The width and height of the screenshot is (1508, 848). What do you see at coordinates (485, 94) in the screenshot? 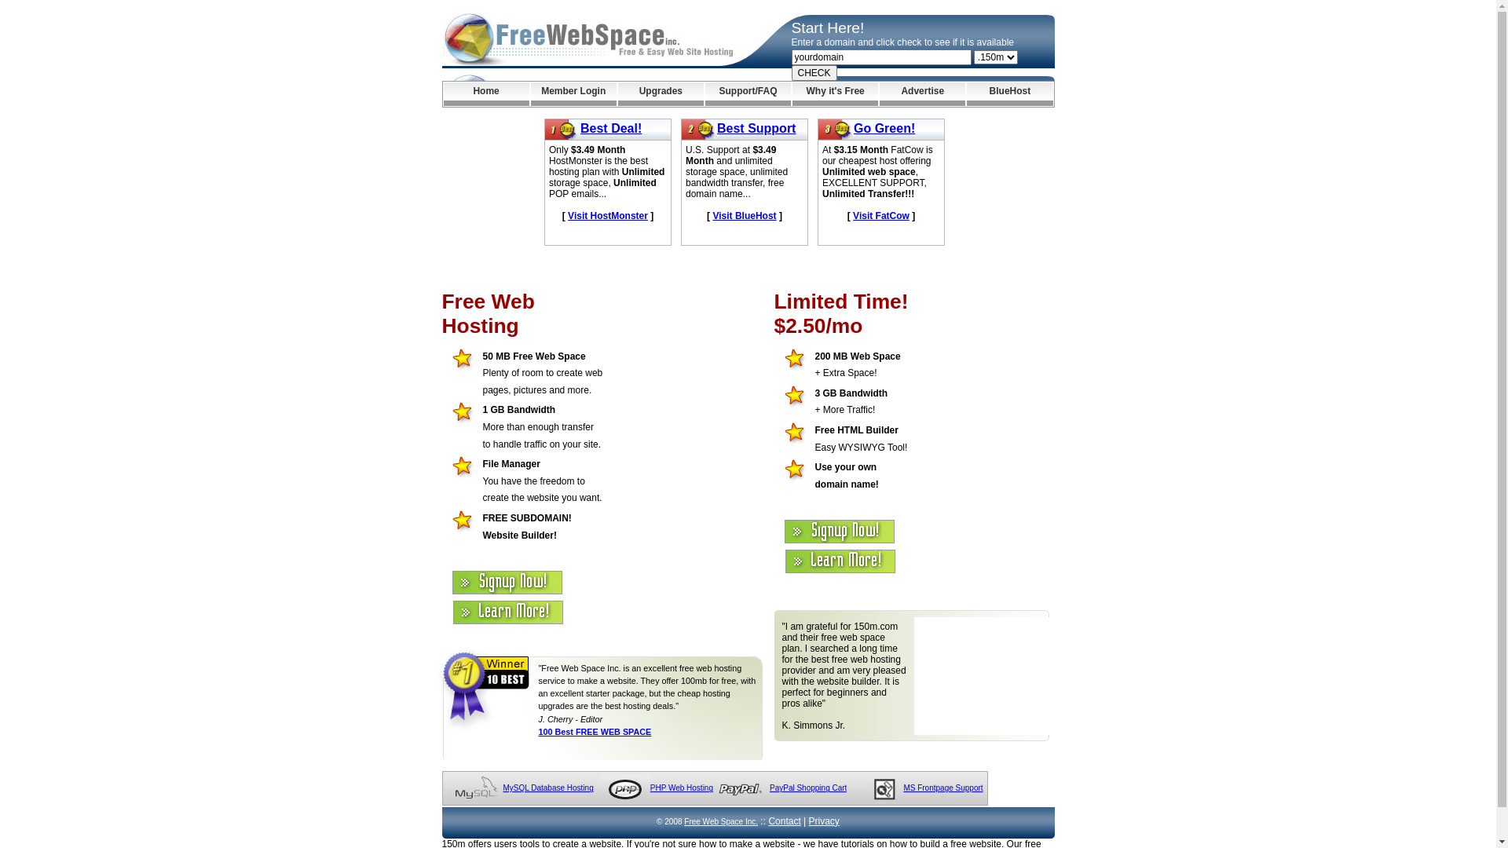
I see `Home` at bounding box center [485, 94].